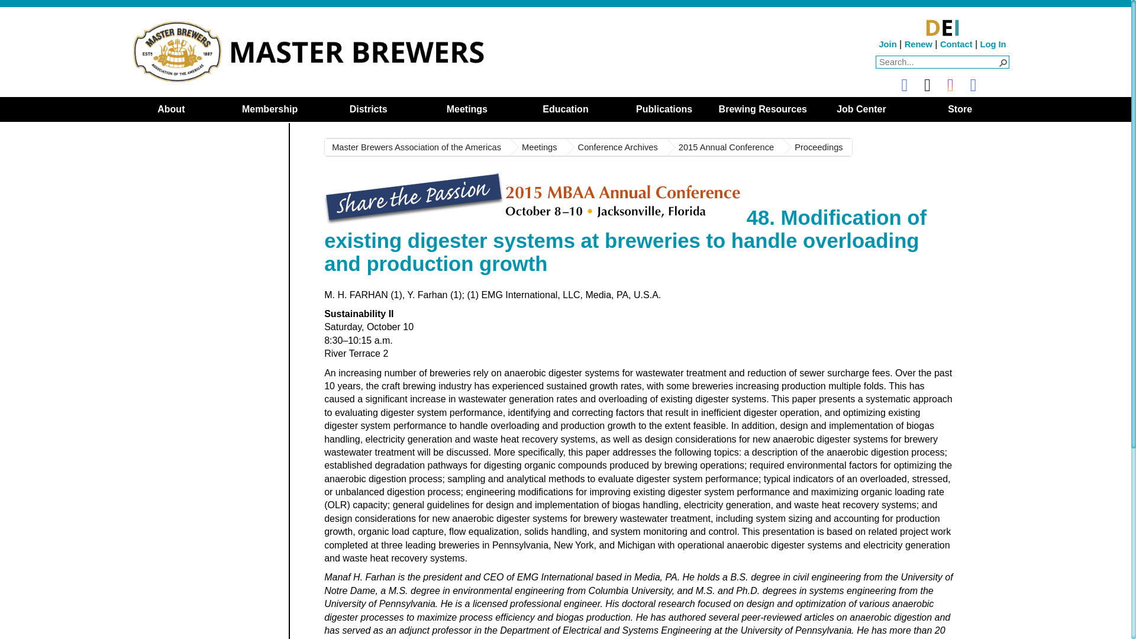  I want to click on Districts, so click(368, 109).